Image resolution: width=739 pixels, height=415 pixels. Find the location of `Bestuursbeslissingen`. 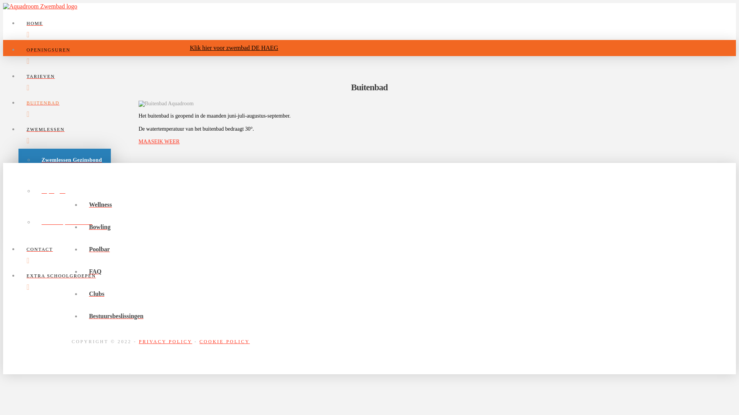

Bestuursbeslissingen is located at coordinates (377, 316).